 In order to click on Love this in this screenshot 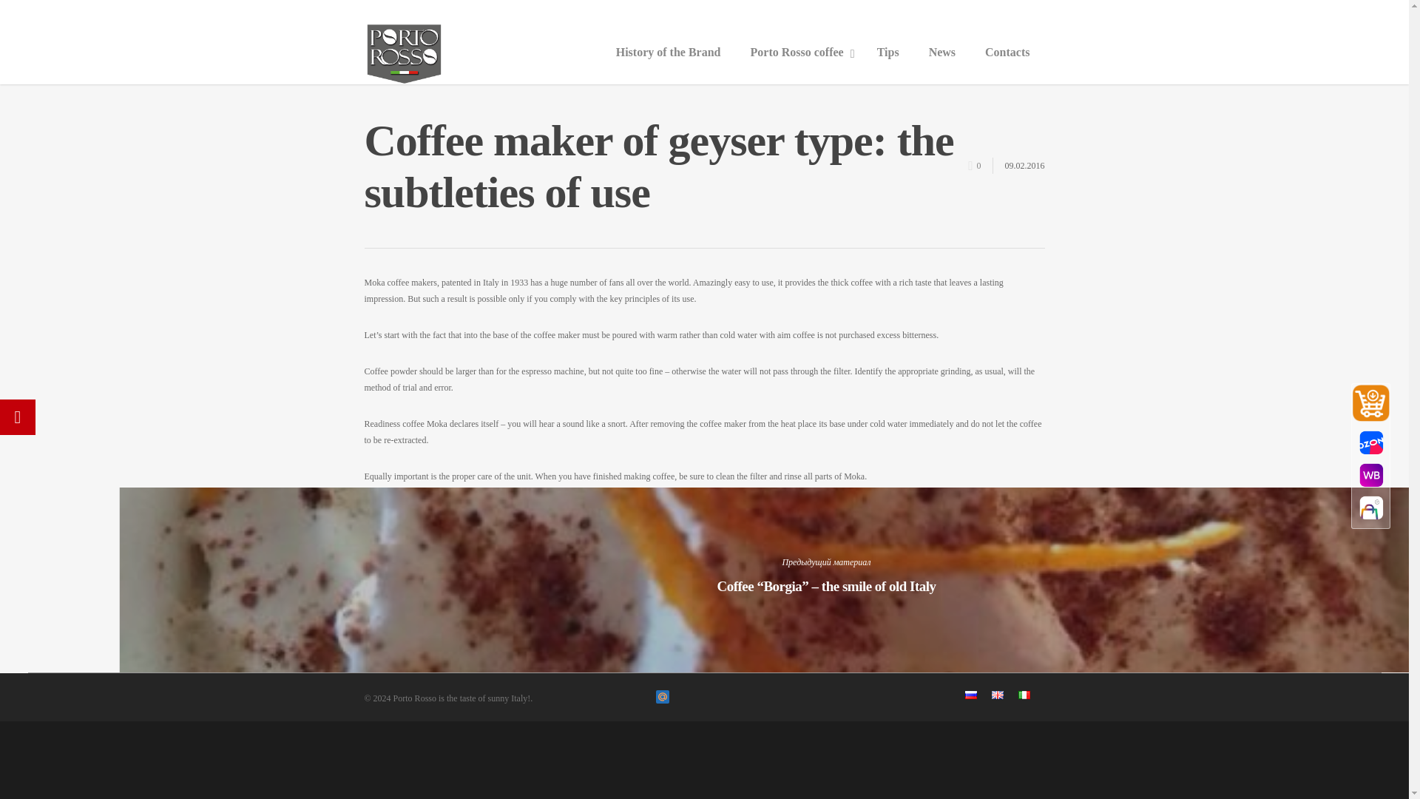, I will do `click(979, 163)`.